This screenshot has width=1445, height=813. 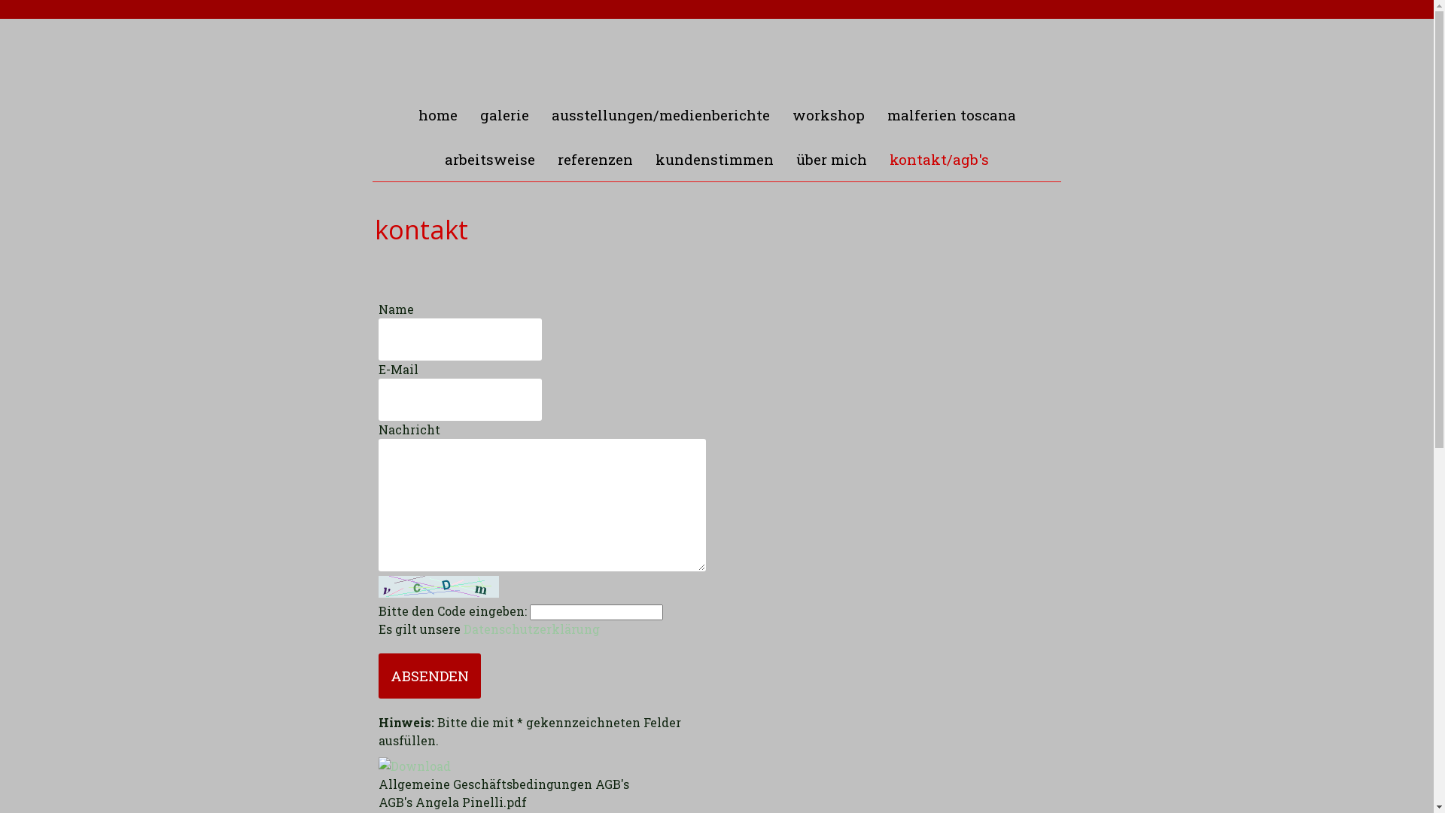 I want to click on referenzen, so click(x=595, y=160).